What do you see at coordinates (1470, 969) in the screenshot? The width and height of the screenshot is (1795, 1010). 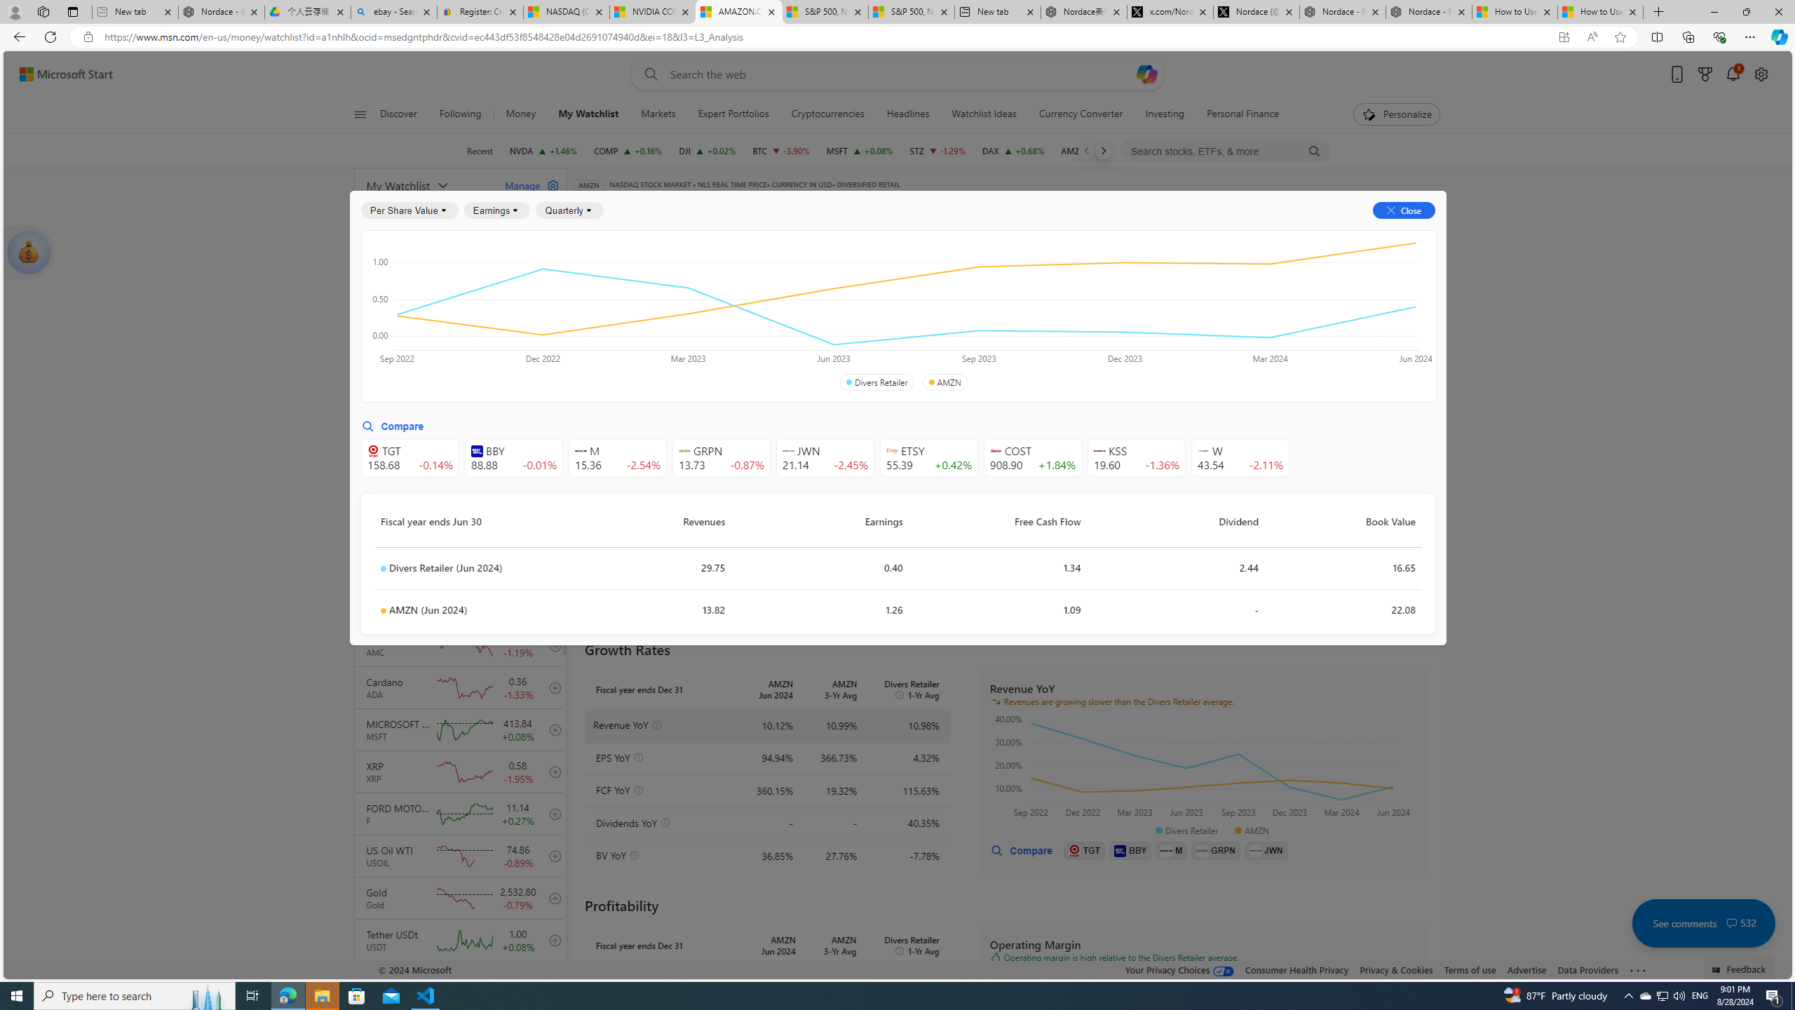 I see `Terms of use` at bounding box center [1470, 969].